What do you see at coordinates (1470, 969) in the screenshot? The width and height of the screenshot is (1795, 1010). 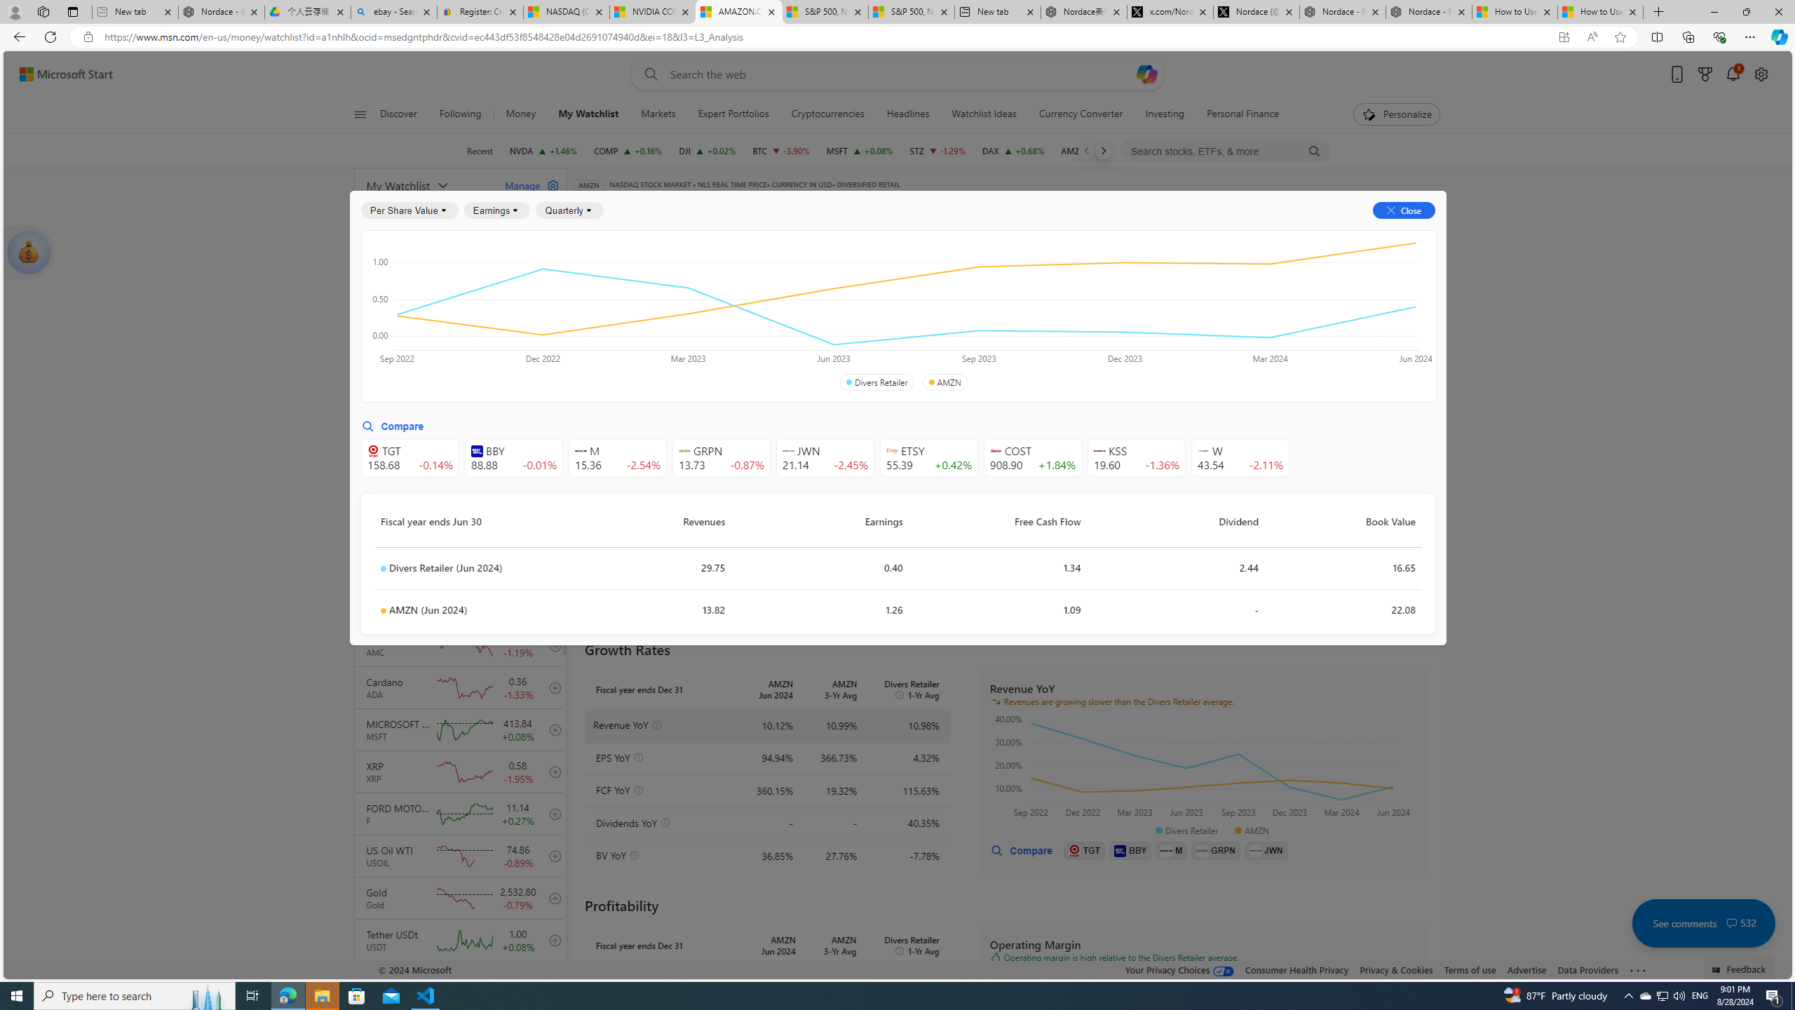 I see `Terms of use` at bounding box center [1470, 969].